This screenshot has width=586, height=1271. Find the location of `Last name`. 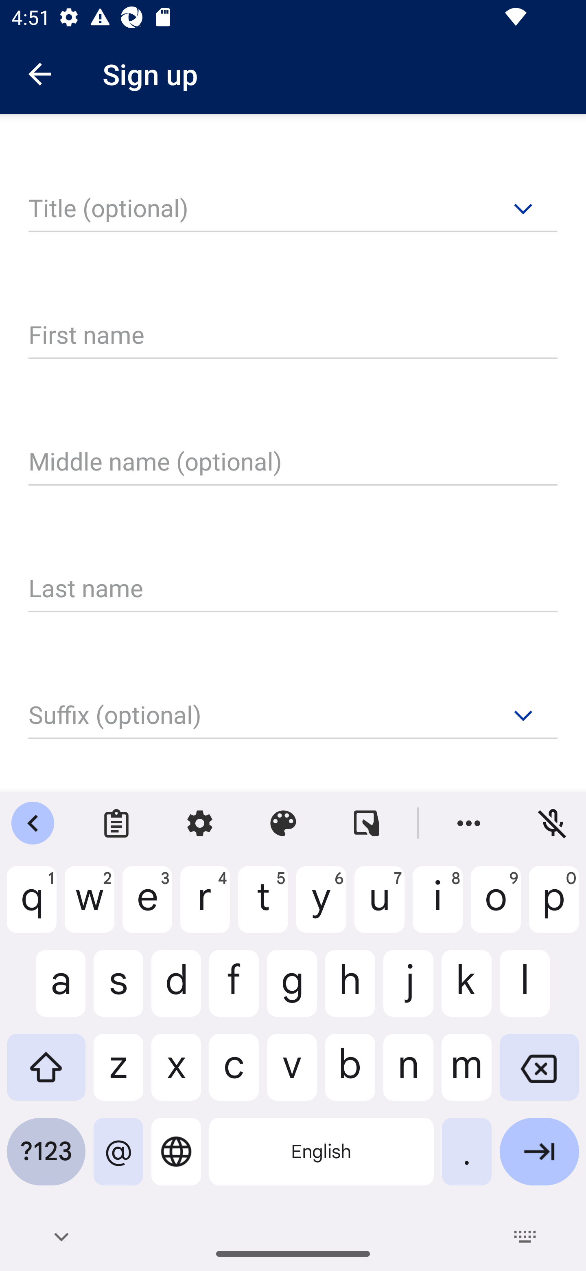

Last name is located at coordinates (293, 589).